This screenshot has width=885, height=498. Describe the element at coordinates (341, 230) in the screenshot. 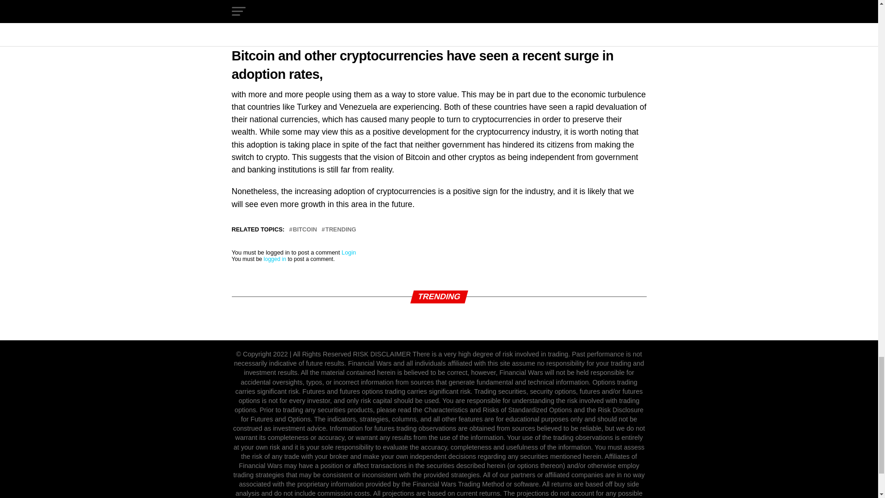

I see `TRENDING` at that location.